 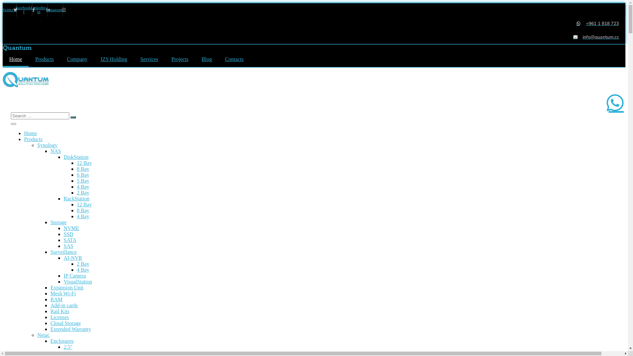 I want to click on Contacts, so click(x=234, y=59).